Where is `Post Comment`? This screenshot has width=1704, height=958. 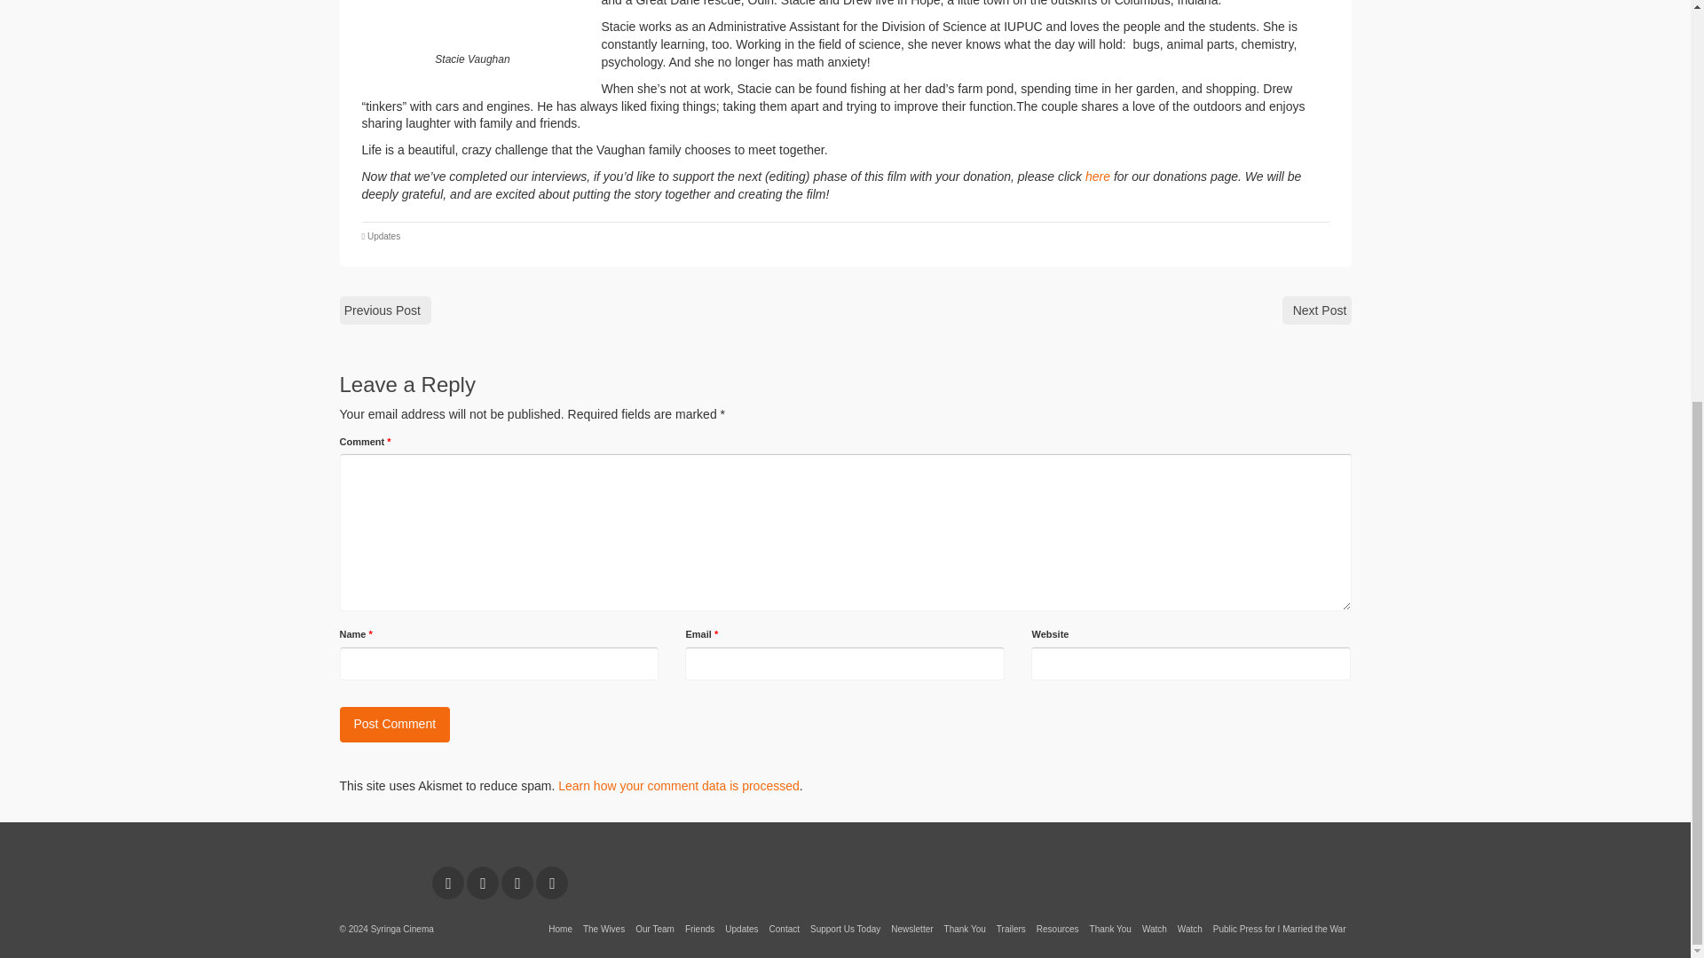
Post Comment is located at coordinates (394, 725).